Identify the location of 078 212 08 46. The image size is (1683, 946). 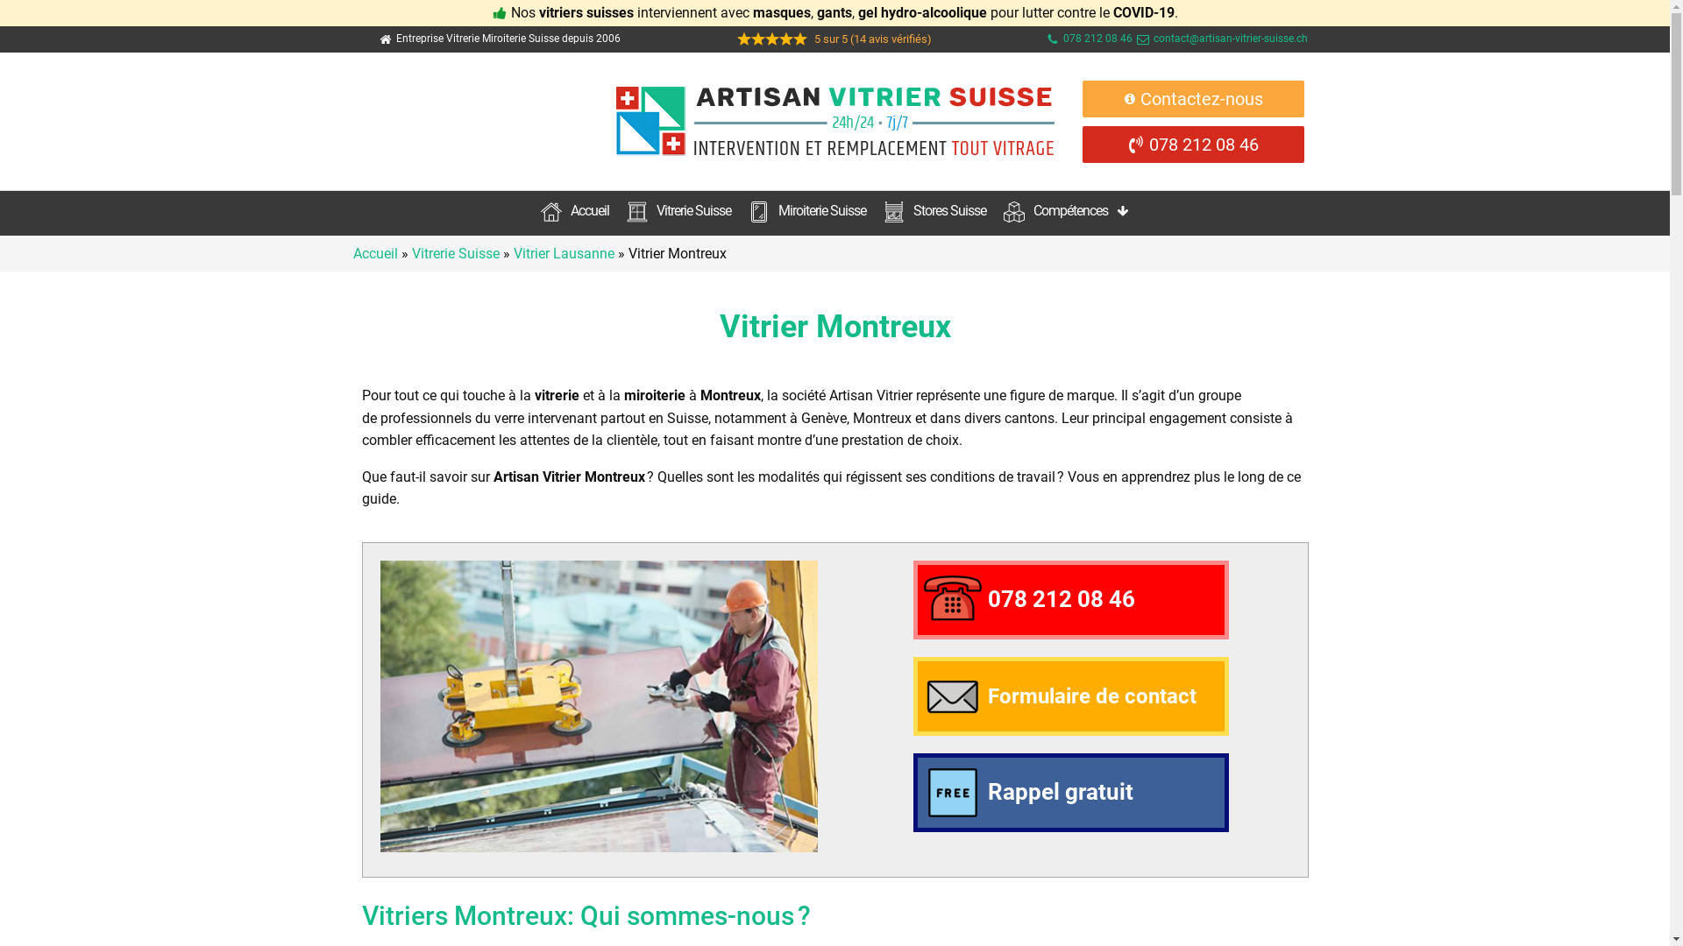
(1071, 600).